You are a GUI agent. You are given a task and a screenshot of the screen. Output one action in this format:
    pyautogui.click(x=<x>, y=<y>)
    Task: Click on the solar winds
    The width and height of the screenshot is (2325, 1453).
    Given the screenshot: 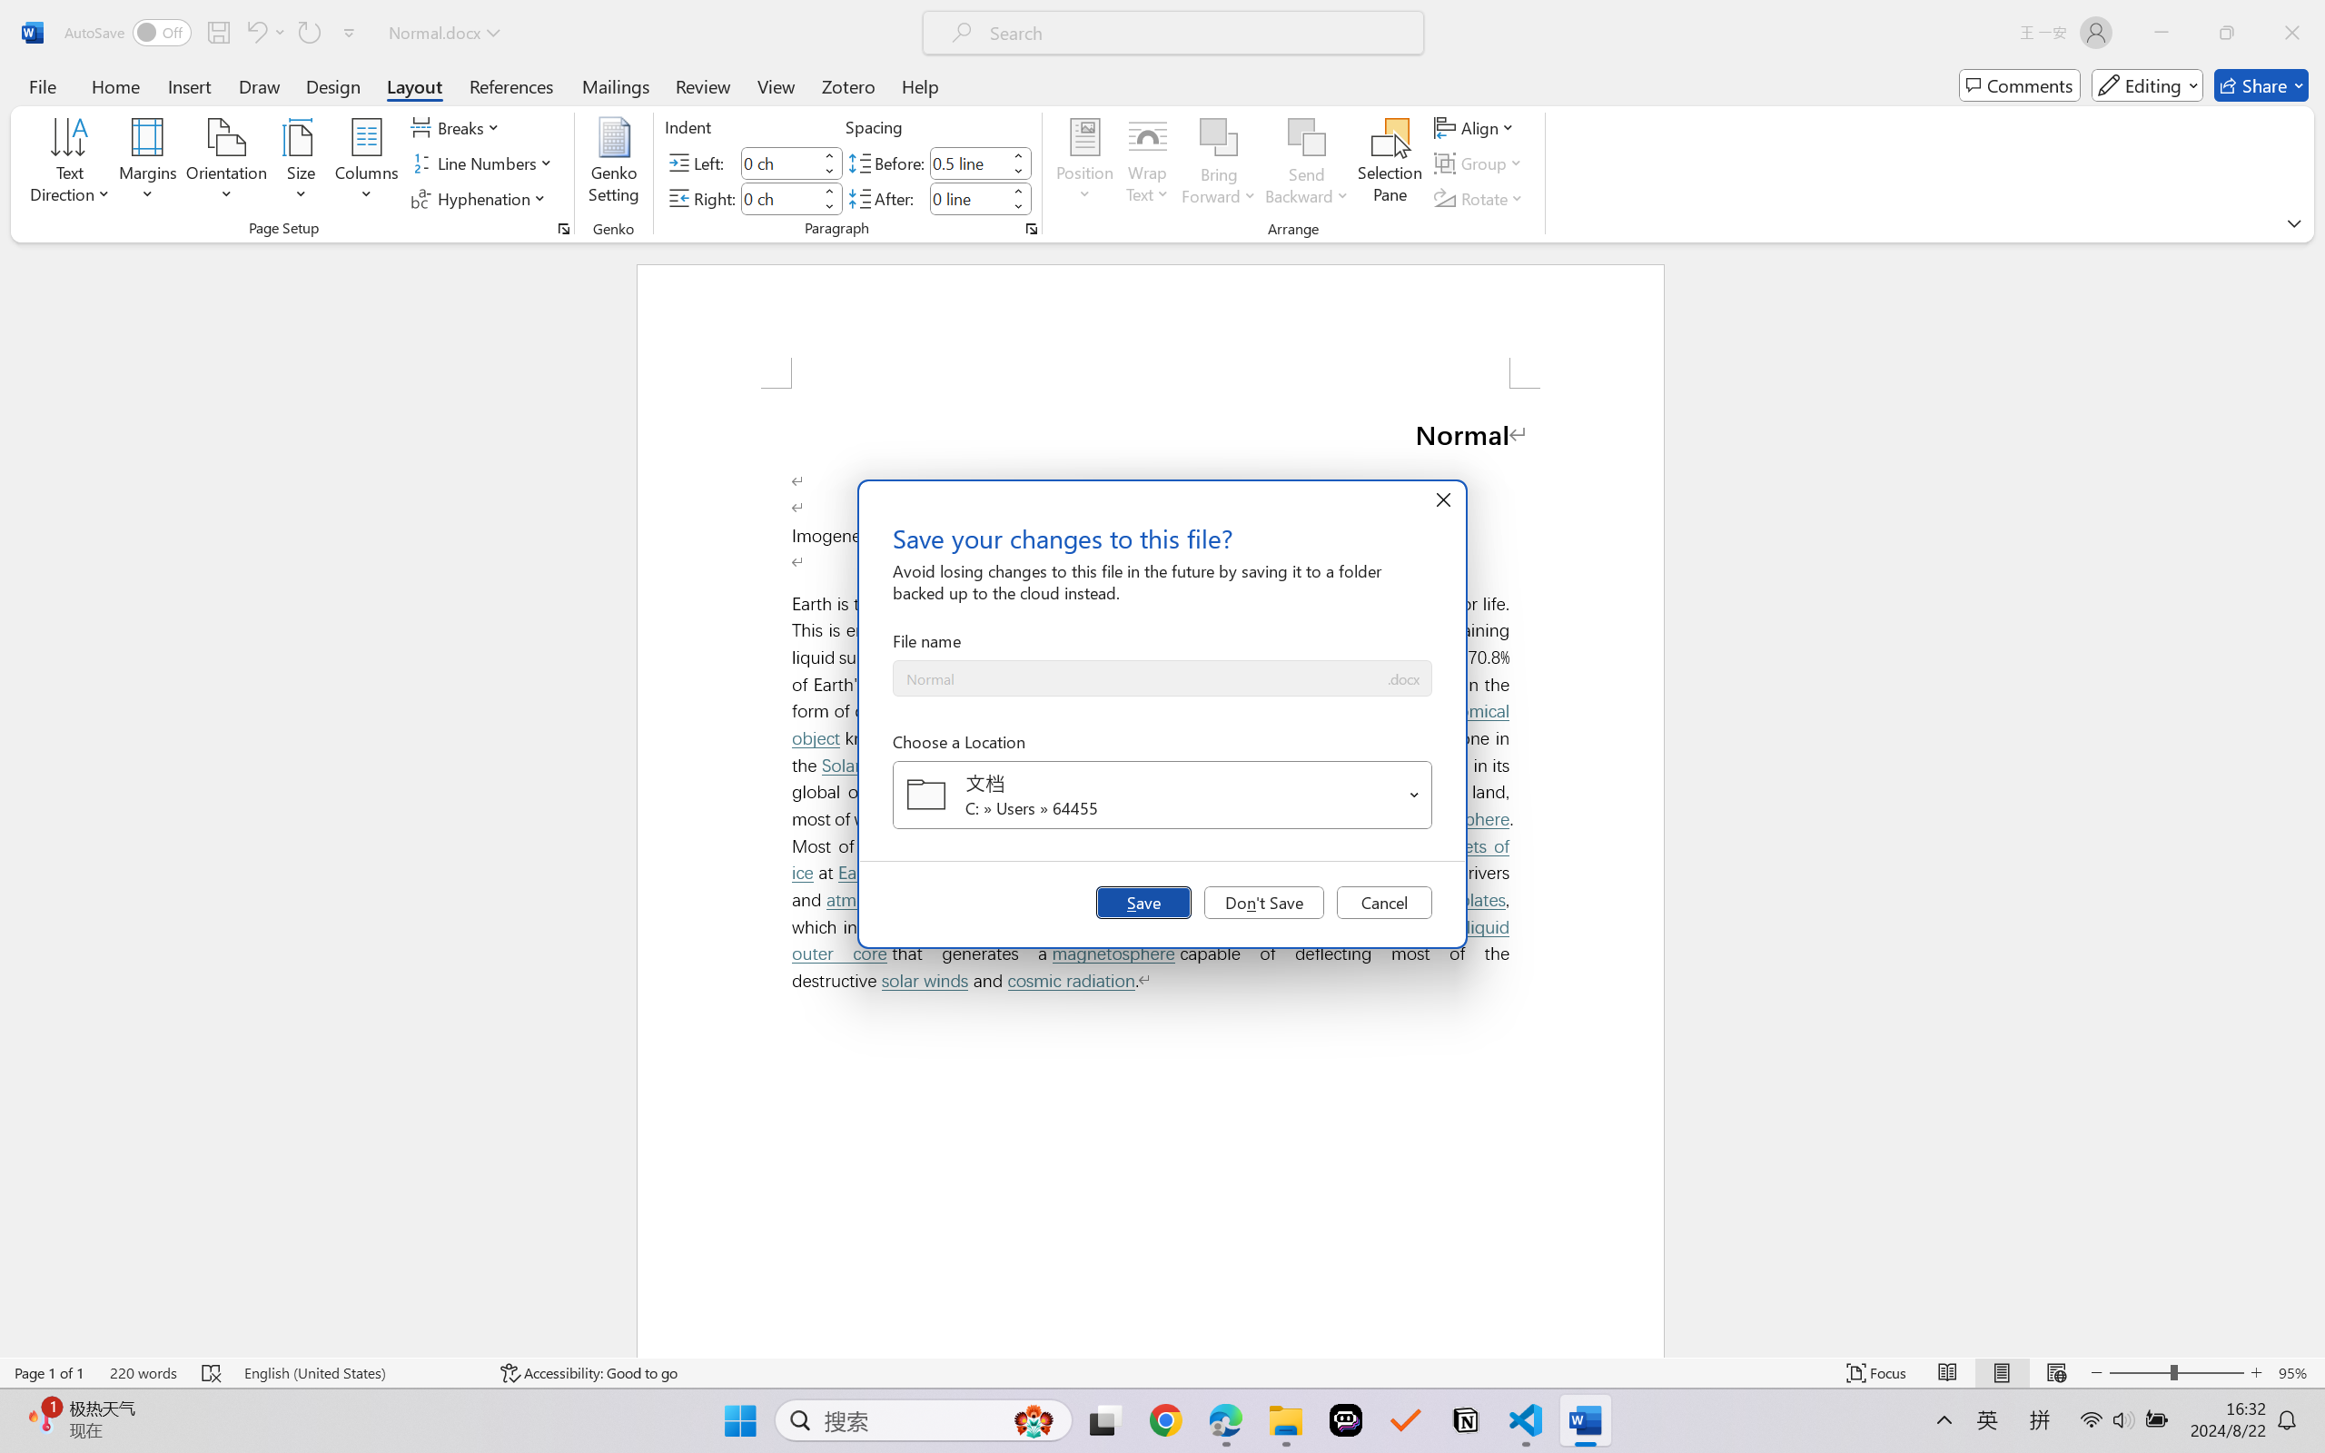 What is the action you would take?
    pyautogui.click(x=924, y=981)
    